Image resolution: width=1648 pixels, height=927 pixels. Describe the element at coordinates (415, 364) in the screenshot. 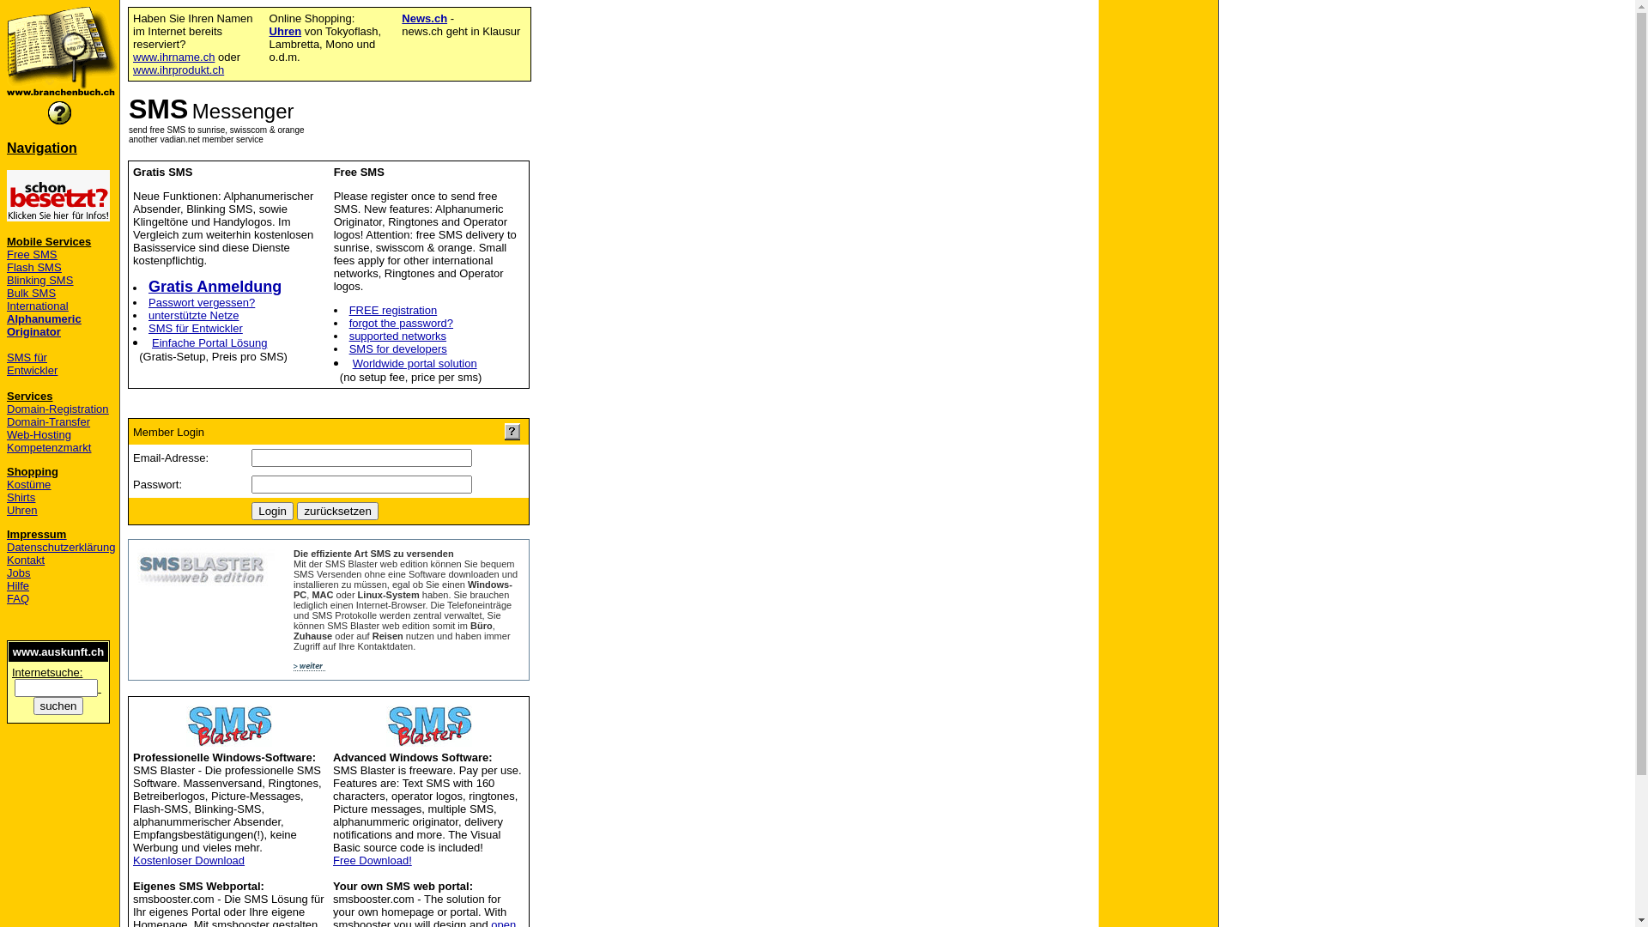

I see `Worldwide portal solution` at that location.